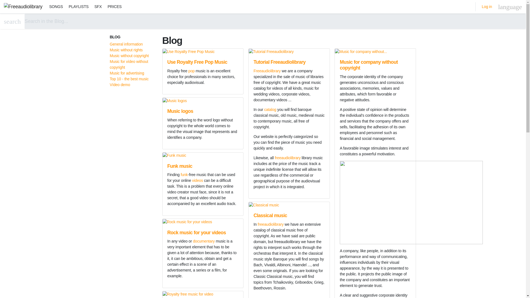 Image resolution: width=530 pixels, height=298 pixels. What do you see at coordinates (127, 73) in the screenshot?
I see `Music for advertising` at bounding box center [127, 73].